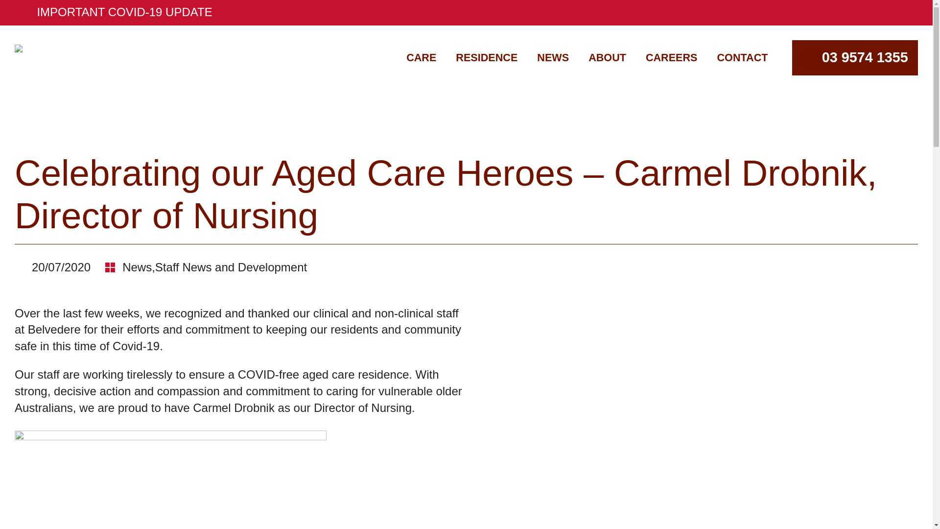 This screenshot has height=529, width=940. I want to click on CARE, so click(421, 58).